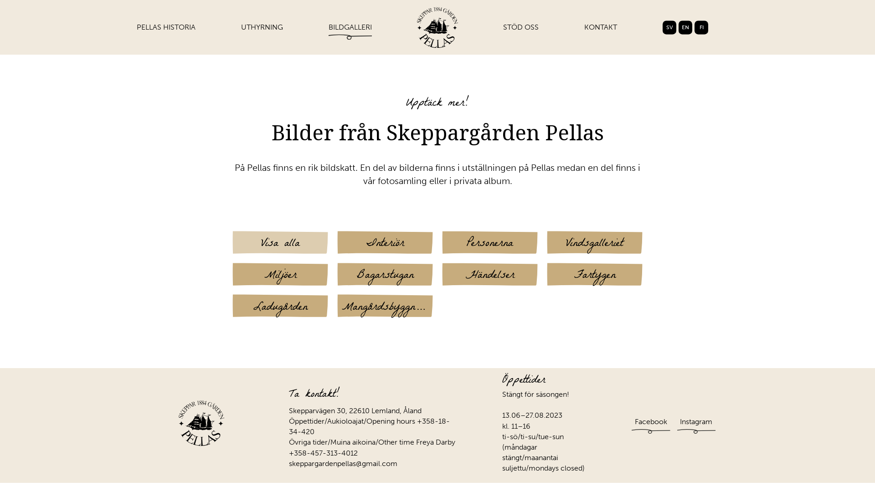 Image resolution: width=875 pixels, height=492 pixels. What do you see at coordinates (343, 464) in the screenshot?
I see `skeppargardenpellas@gmail.com` at bounding box center [343, 464].